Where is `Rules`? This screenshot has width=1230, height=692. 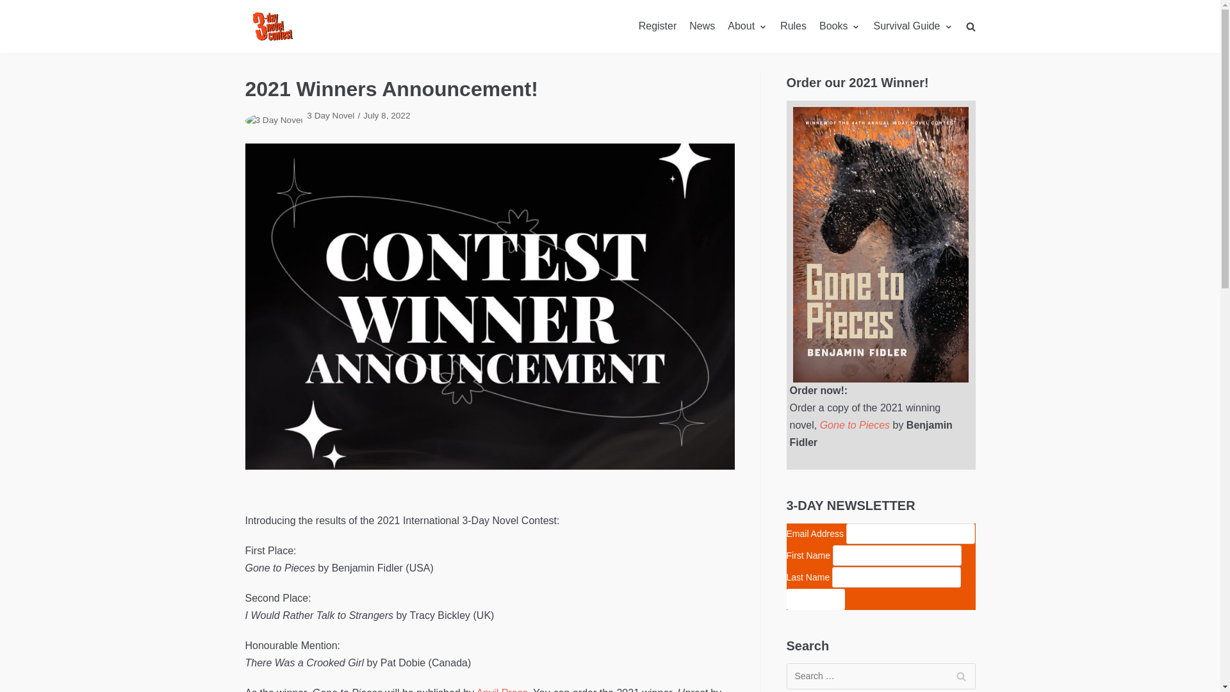
Rules is located at coordinates (793, 27).